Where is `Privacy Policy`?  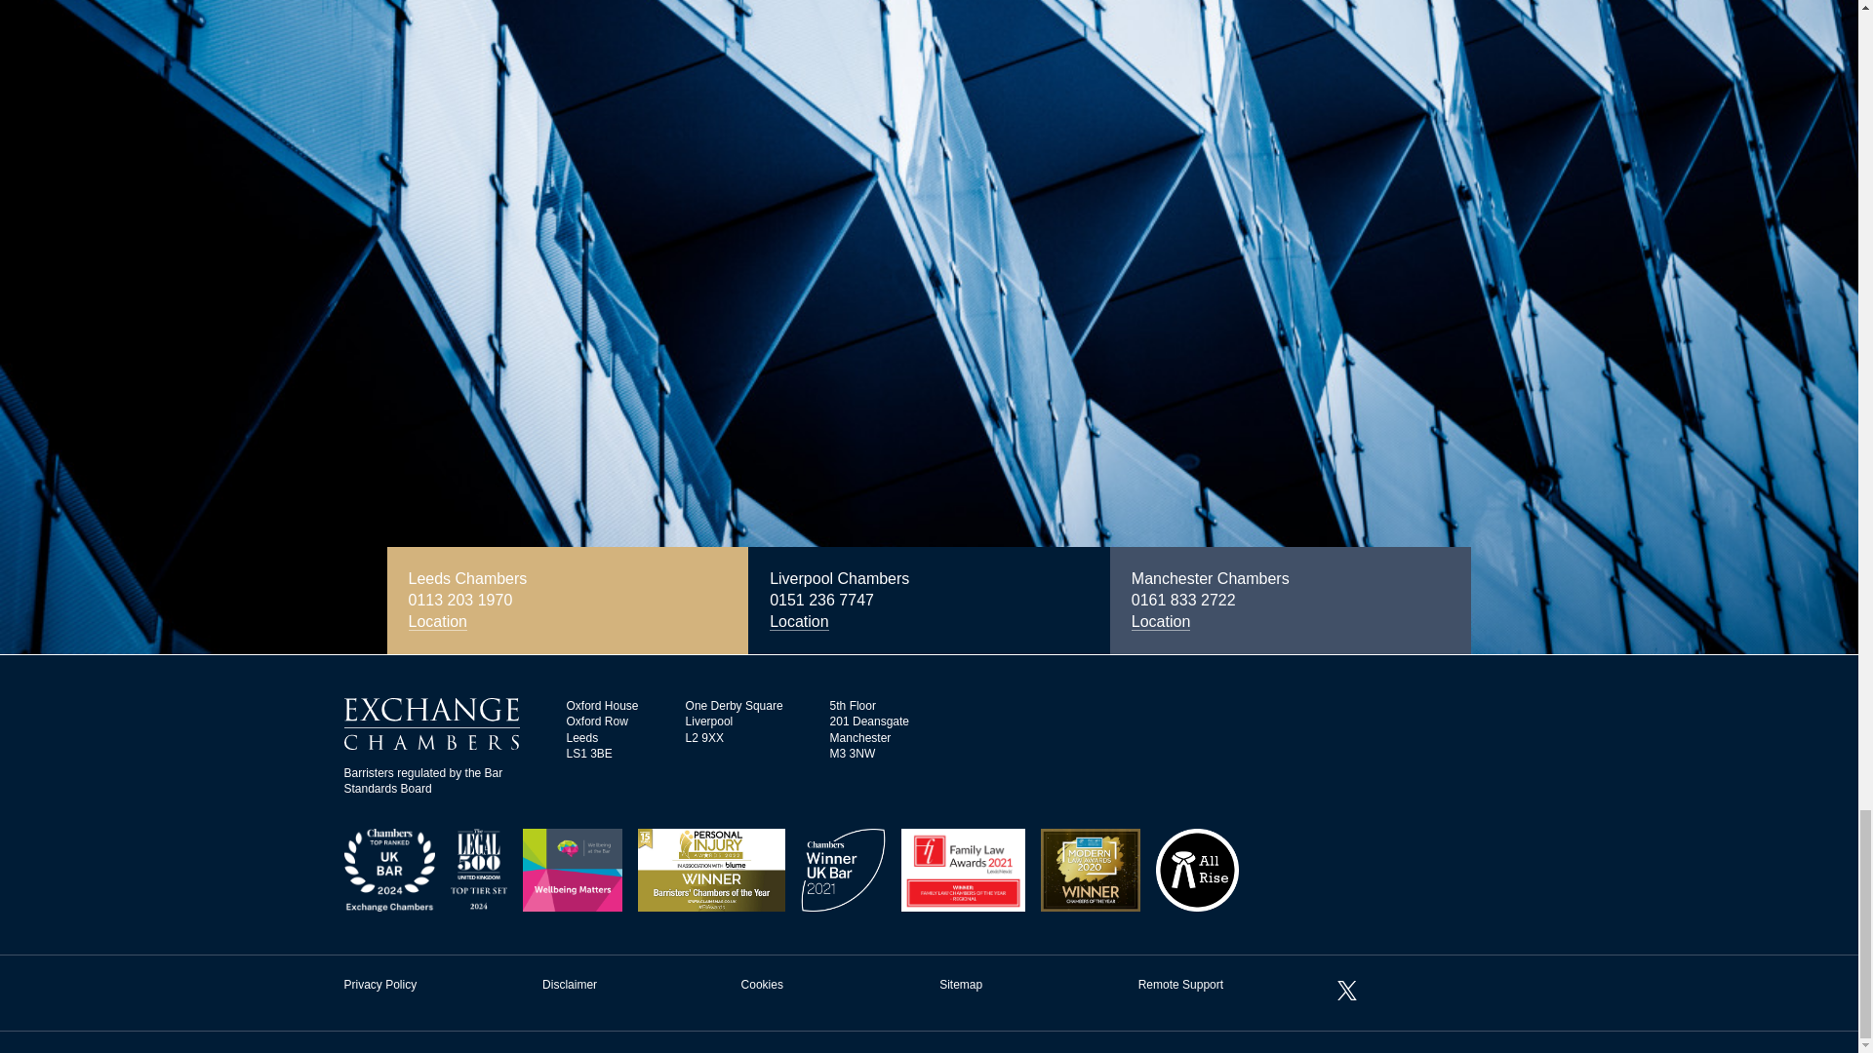 Privacy Policy is located at coordinates (379, 985).